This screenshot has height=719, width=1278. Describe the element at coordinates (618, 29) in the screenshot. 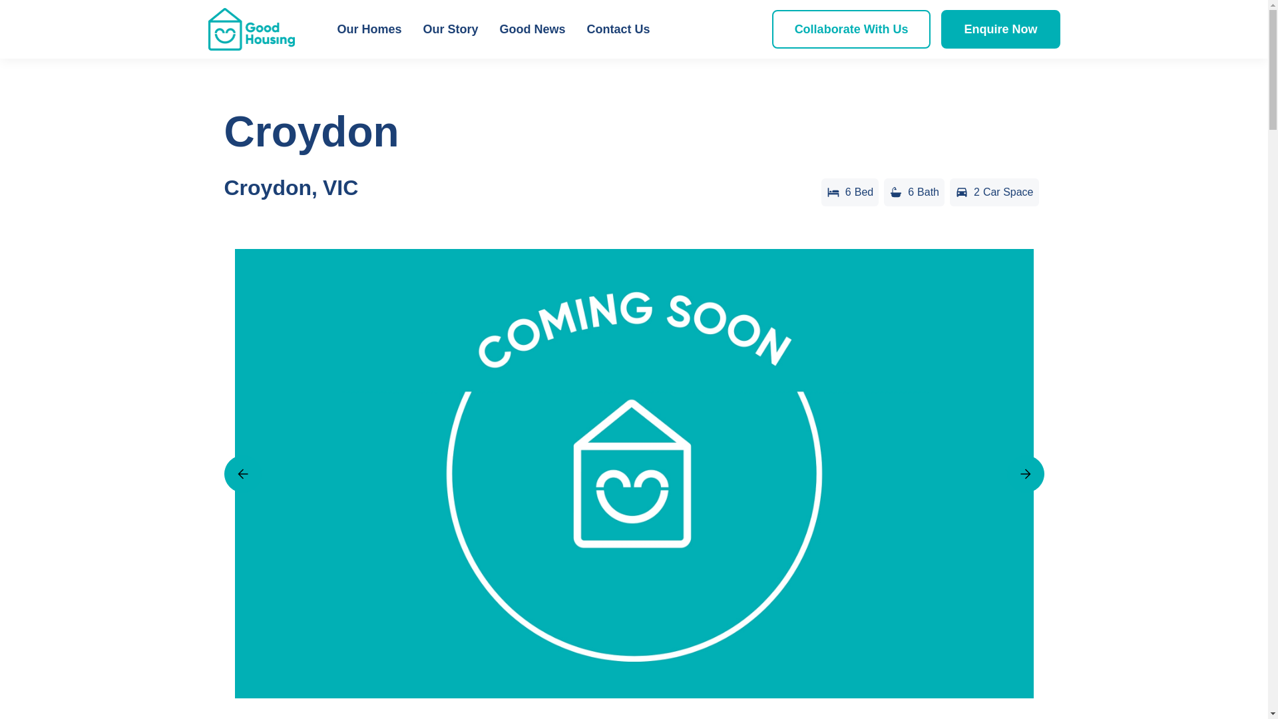

I see `Contact Us` at that location.